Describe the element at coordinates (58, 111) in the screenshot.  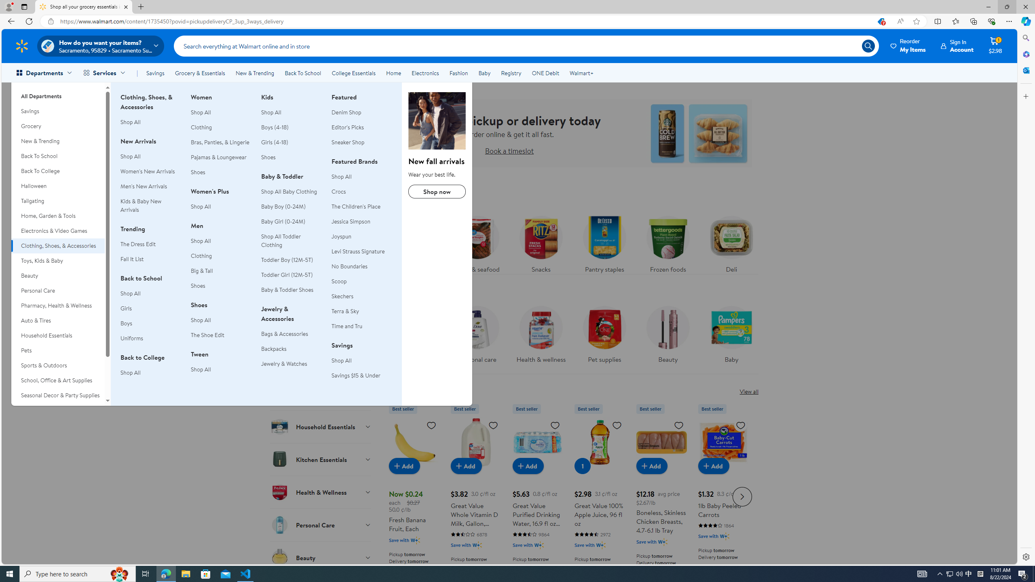
I see `Savings` at that location.